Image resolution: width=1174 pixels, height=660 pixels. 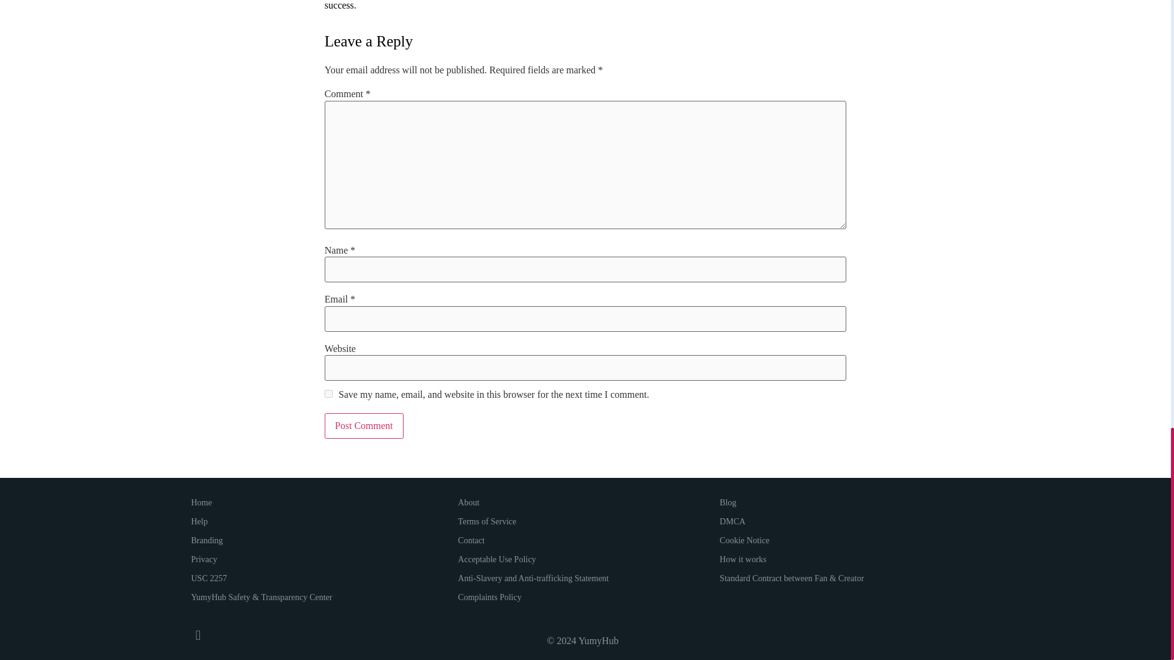 I want to click on Help, so click(x=199, y=522).